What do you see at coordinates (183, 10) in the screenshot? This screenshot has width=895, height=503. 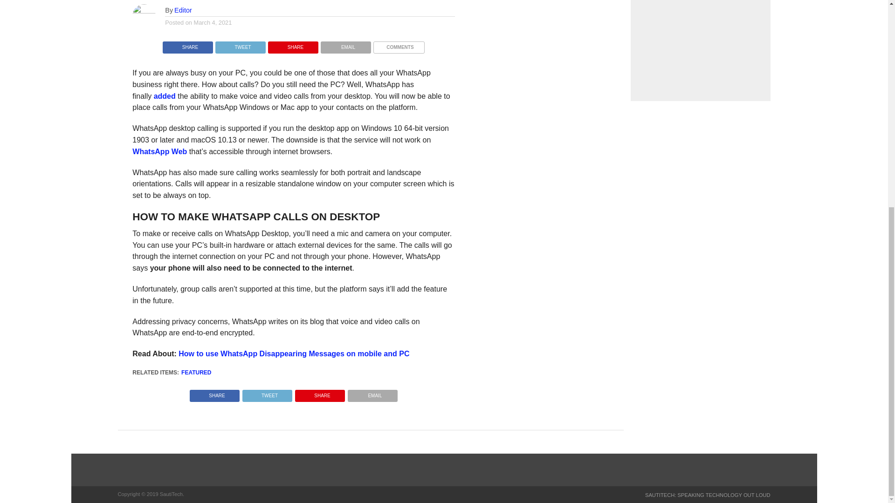 I see `Editor` at bounding box center [183, 10].